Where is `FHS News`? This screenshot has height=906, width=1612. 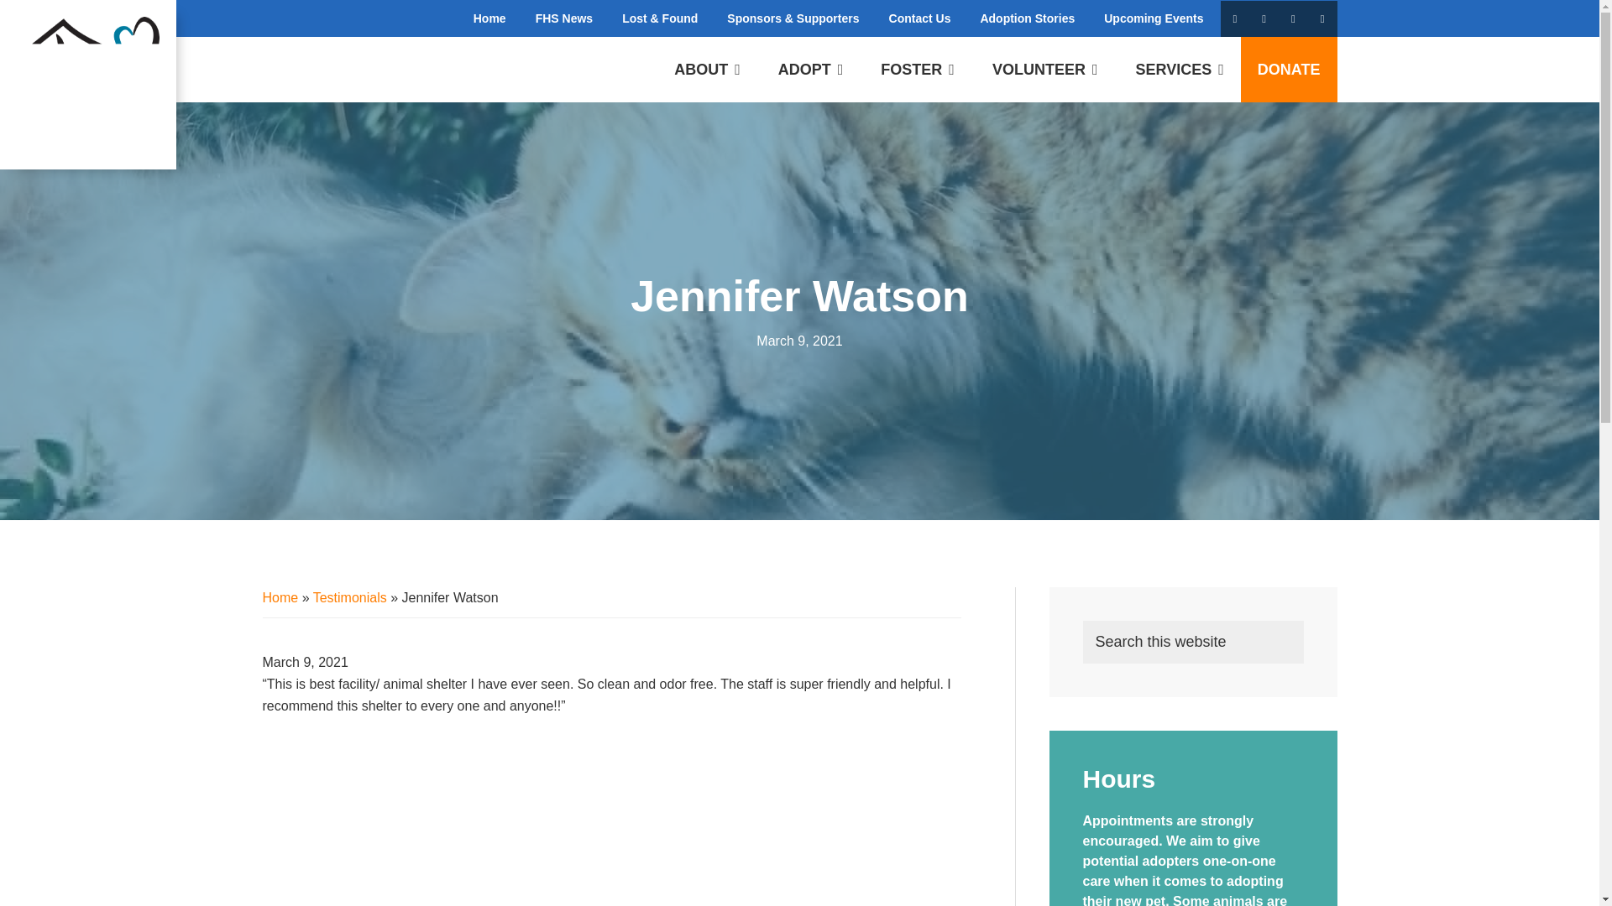
FHS News is located at coordinates (564, 18).